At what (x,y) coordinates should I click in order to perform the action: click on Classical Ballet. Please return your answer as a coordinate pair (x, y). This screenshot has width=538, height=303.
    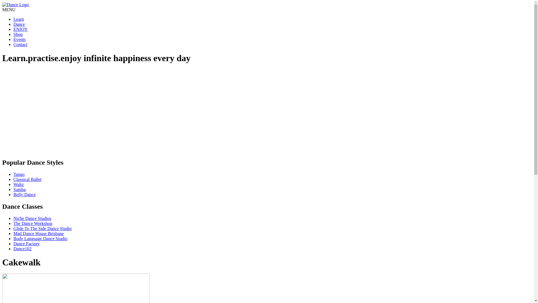
    Looking at the image, I should click on (27, 180).